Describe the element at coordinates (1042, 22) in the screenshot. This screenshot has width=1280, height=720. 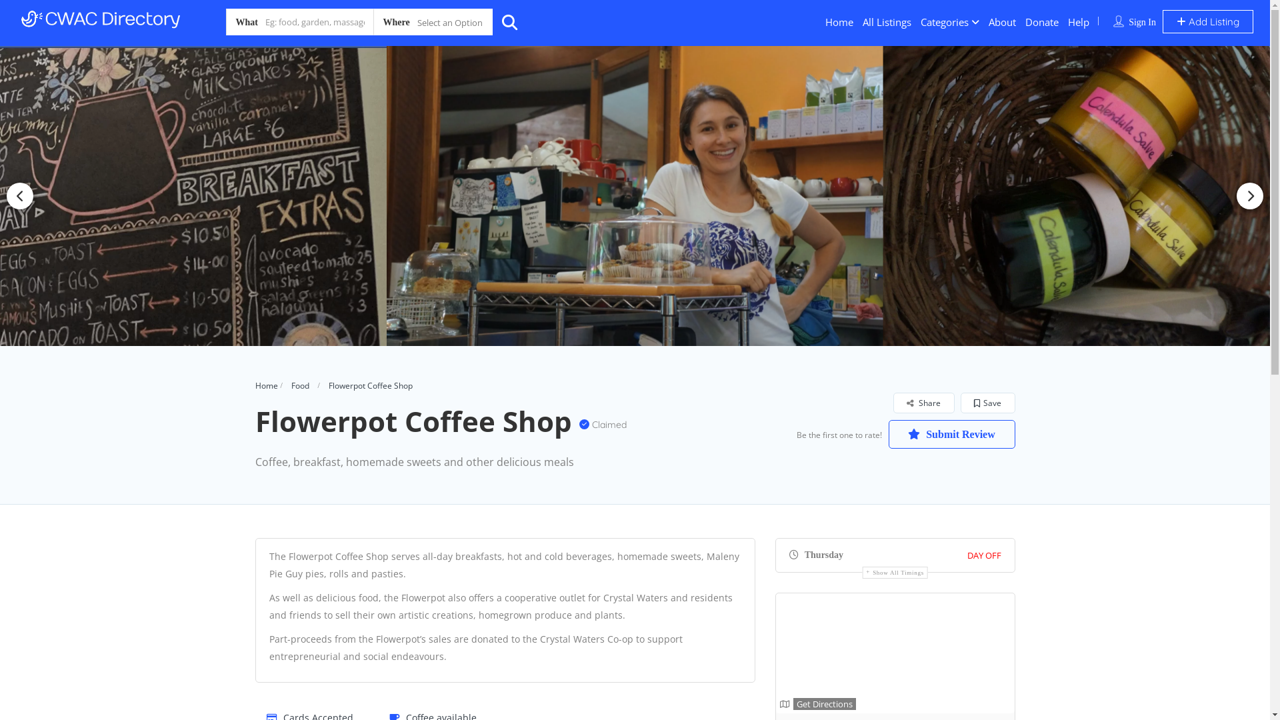
I see `Donate` at that location.